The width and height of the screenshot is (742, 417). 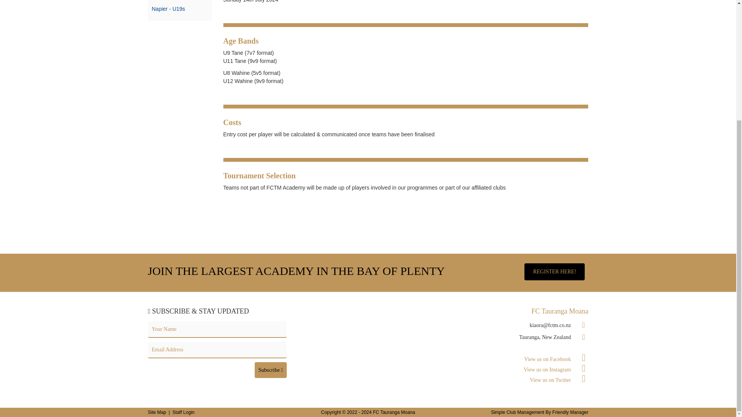 I want to click on View the Site Map for FC Tauranga Moana, so click(x=157, y=412).